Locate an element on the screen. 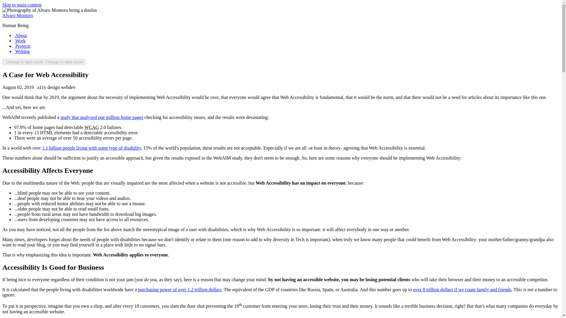 The image size is (566, 318). purchasing power of over 1.2 trillion dollars is located at coordinates (180, 290).